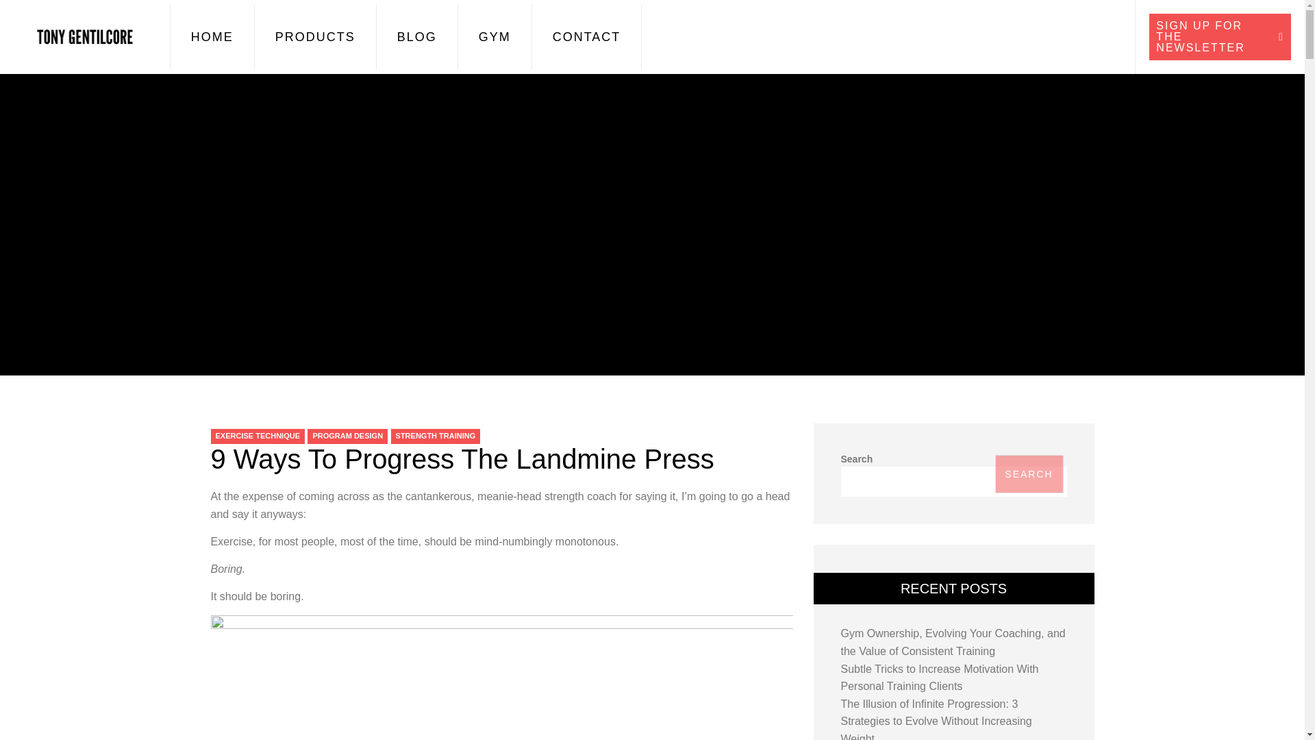 The image size is (1315, 740). Describe the element at coordinates (586, 37) in the screenshot. I see `CONTACT` at that location.